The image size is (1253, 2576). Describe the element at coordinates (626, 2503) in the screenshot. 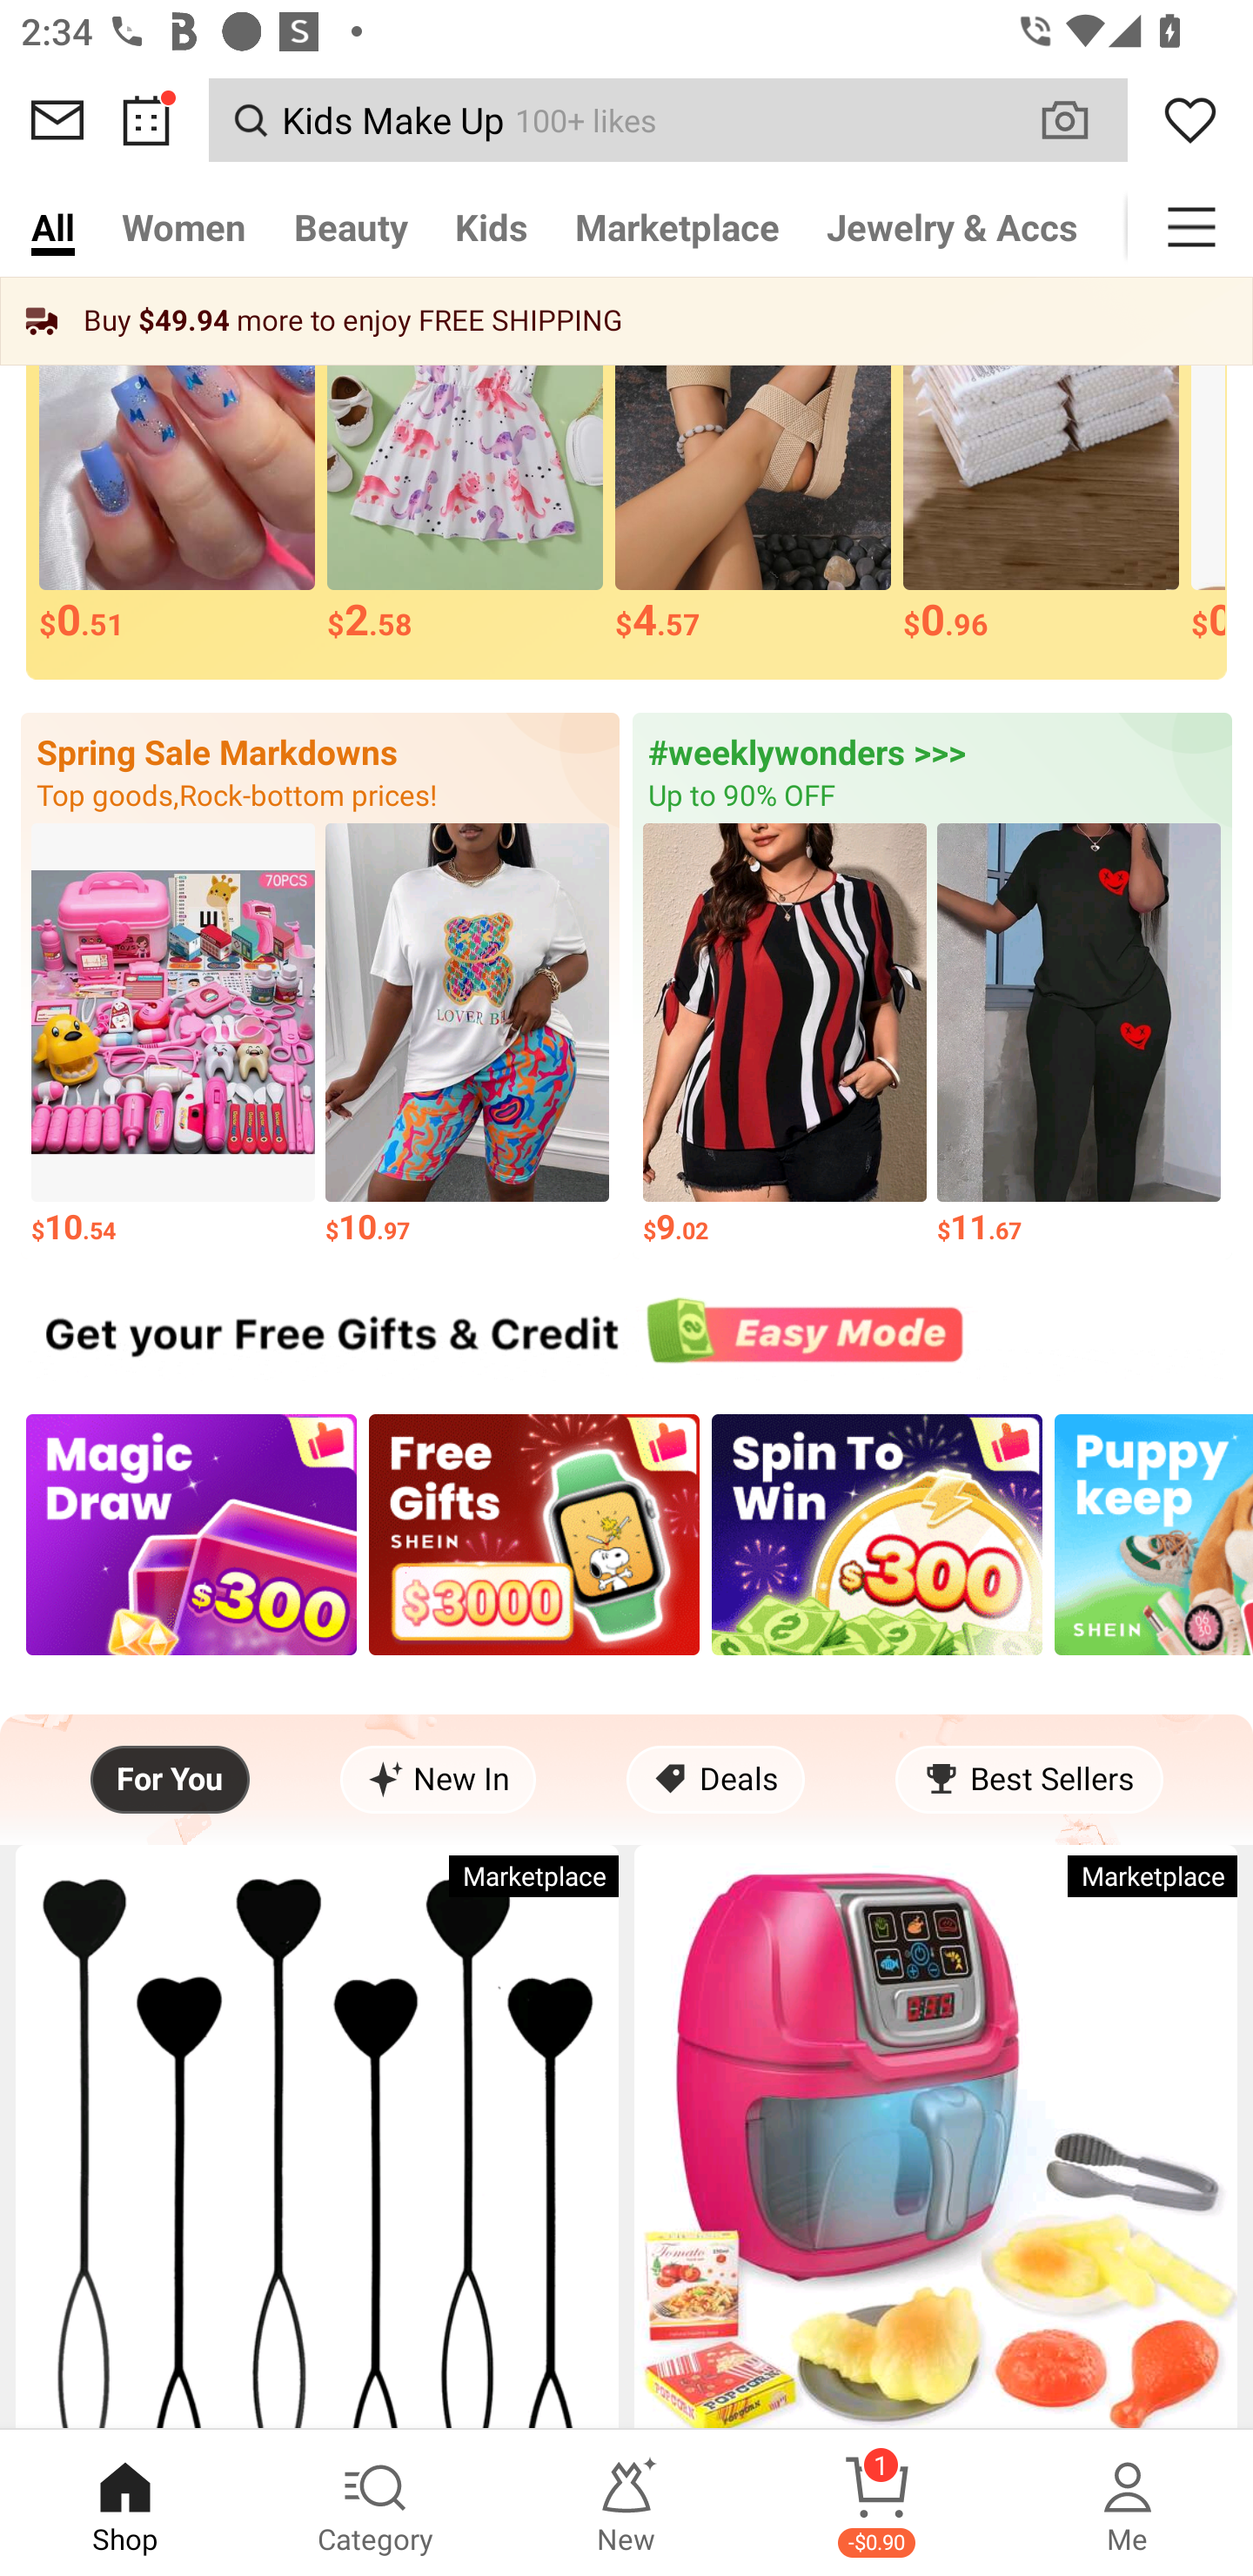

I see `New` at that location.